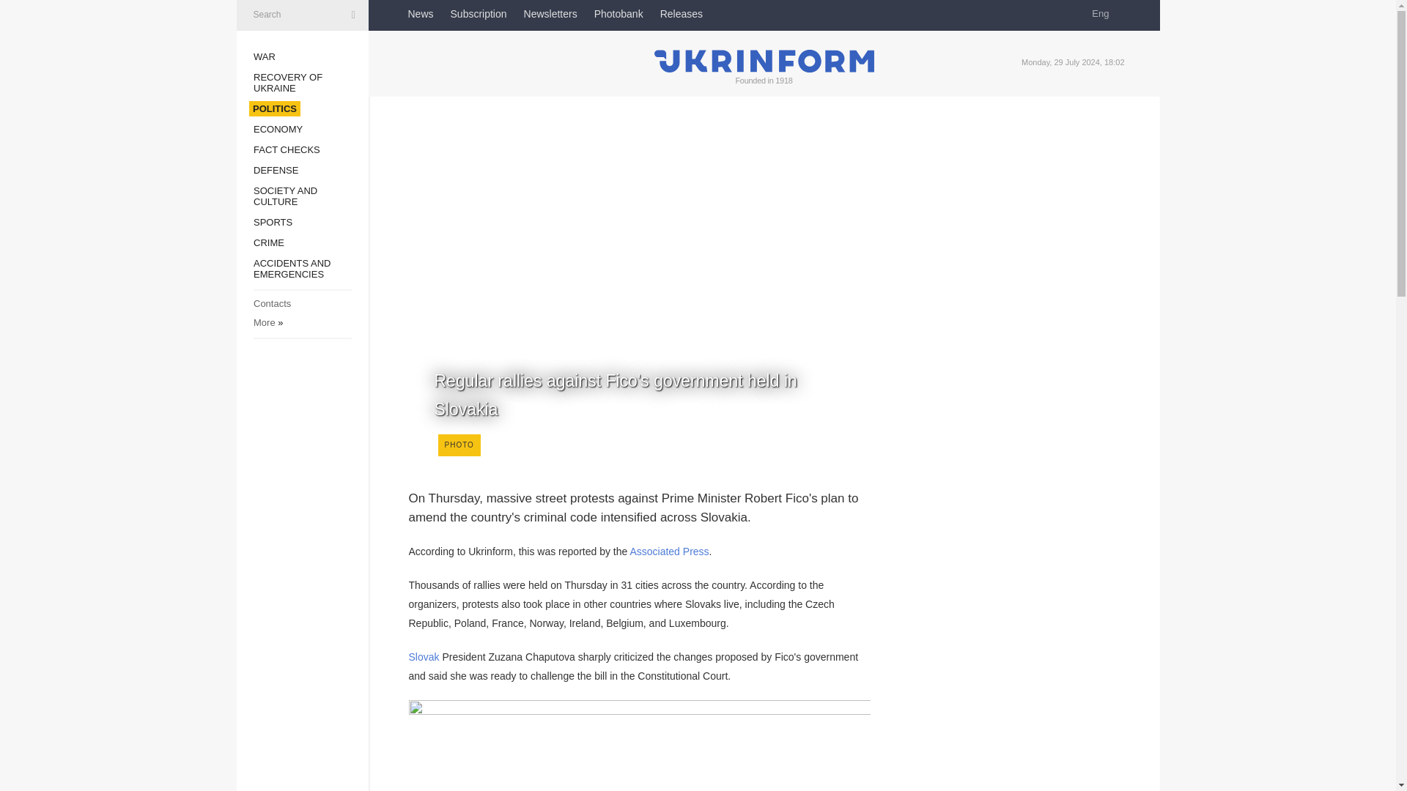 This screenshot has width=1407, height=791. Describe the element at coordinates (421, 13) in the screenshot. I see `News` at that location.